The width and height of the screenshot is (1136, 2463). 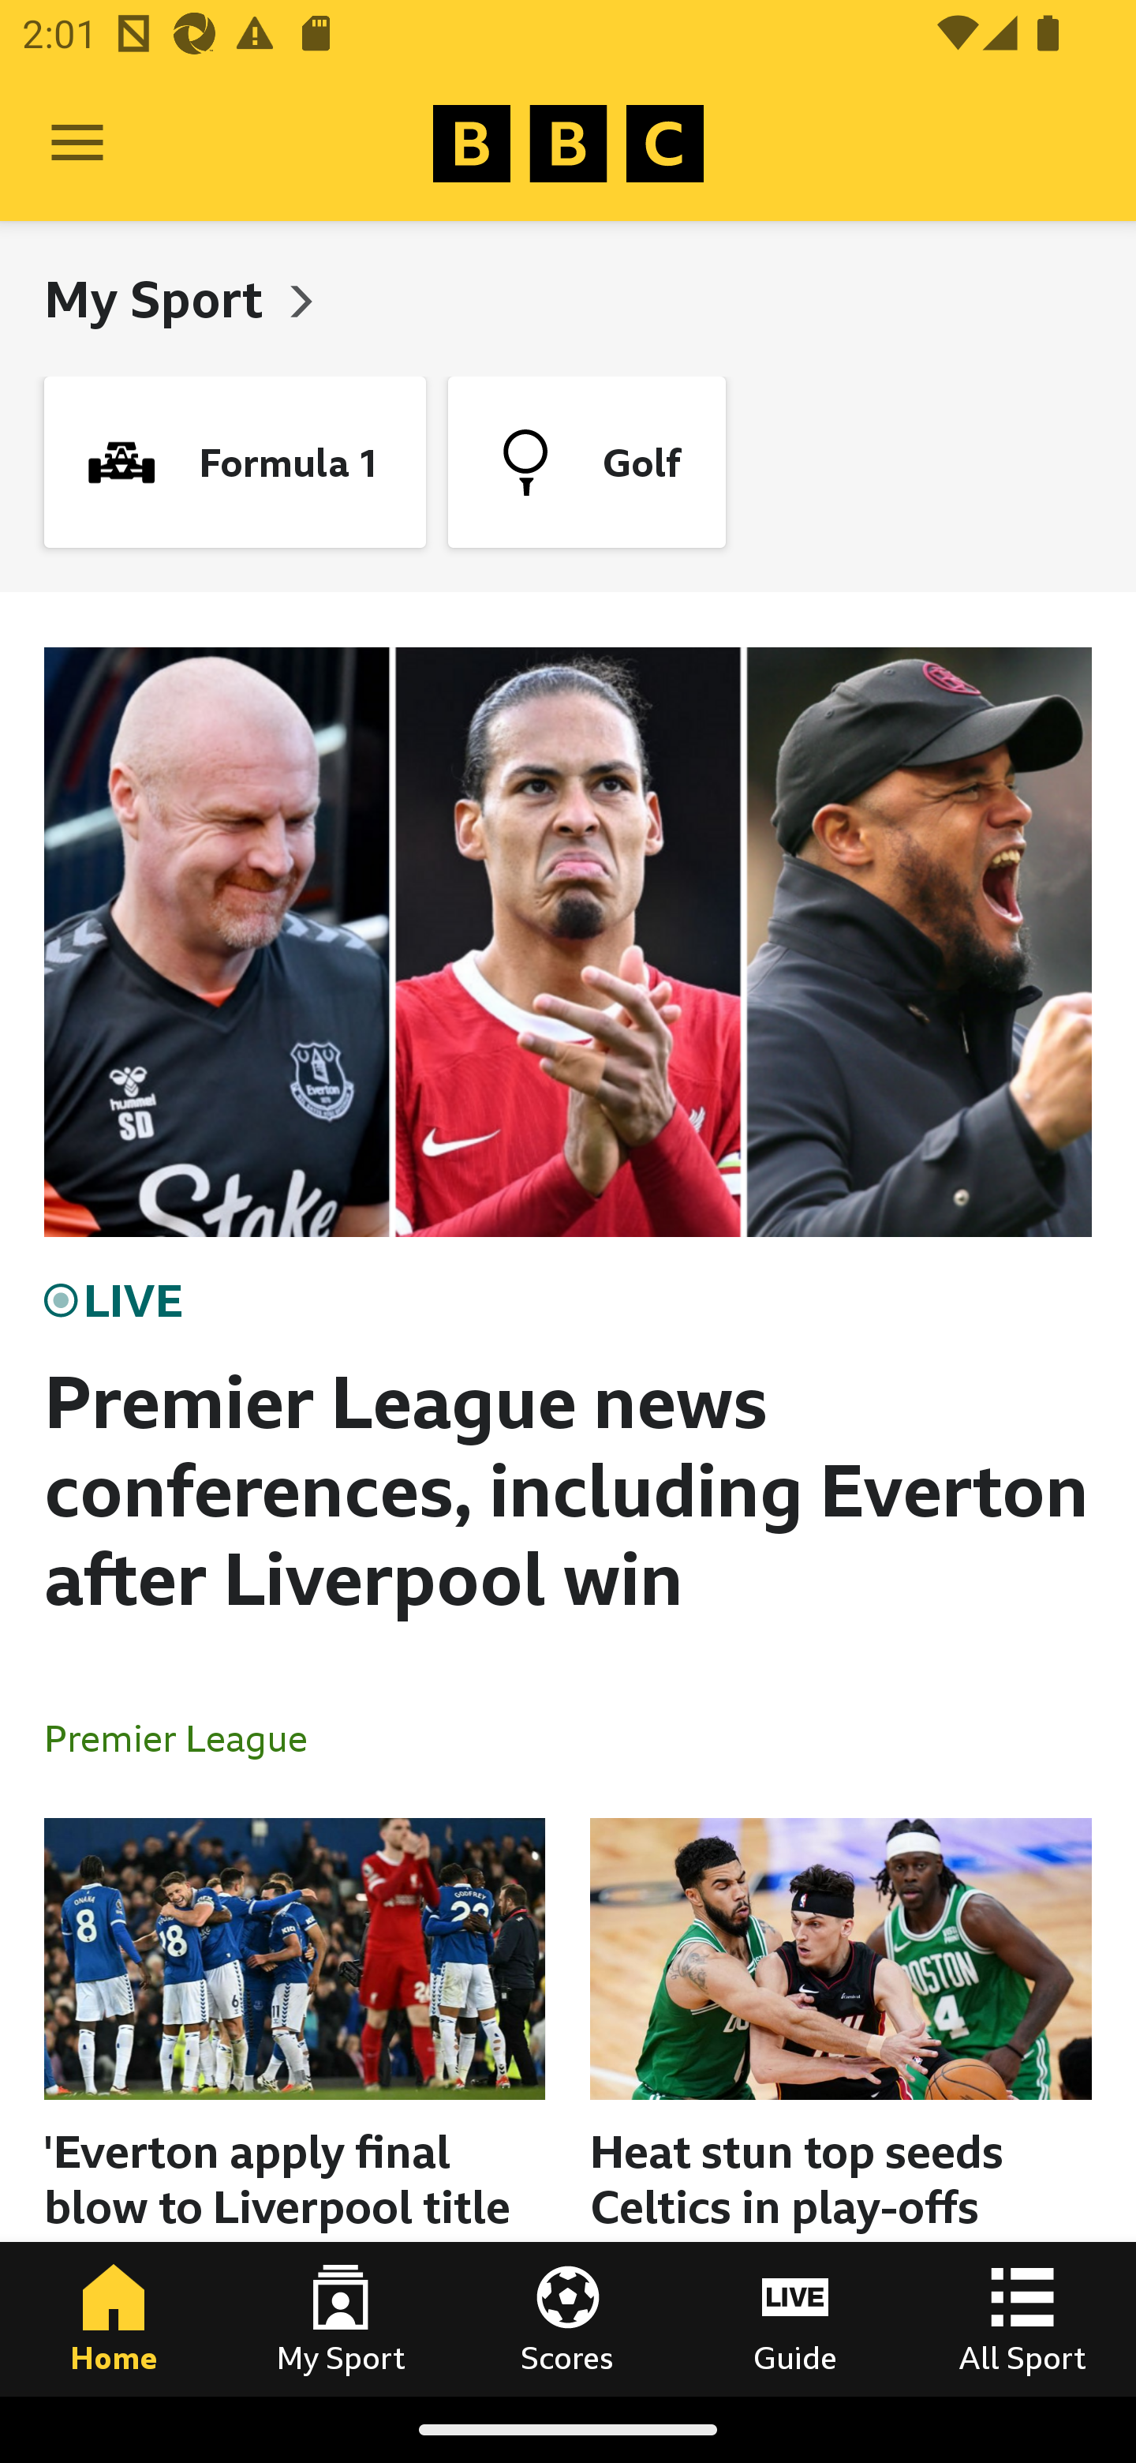 I want to click on Scores, so click(x=568, y=2319).